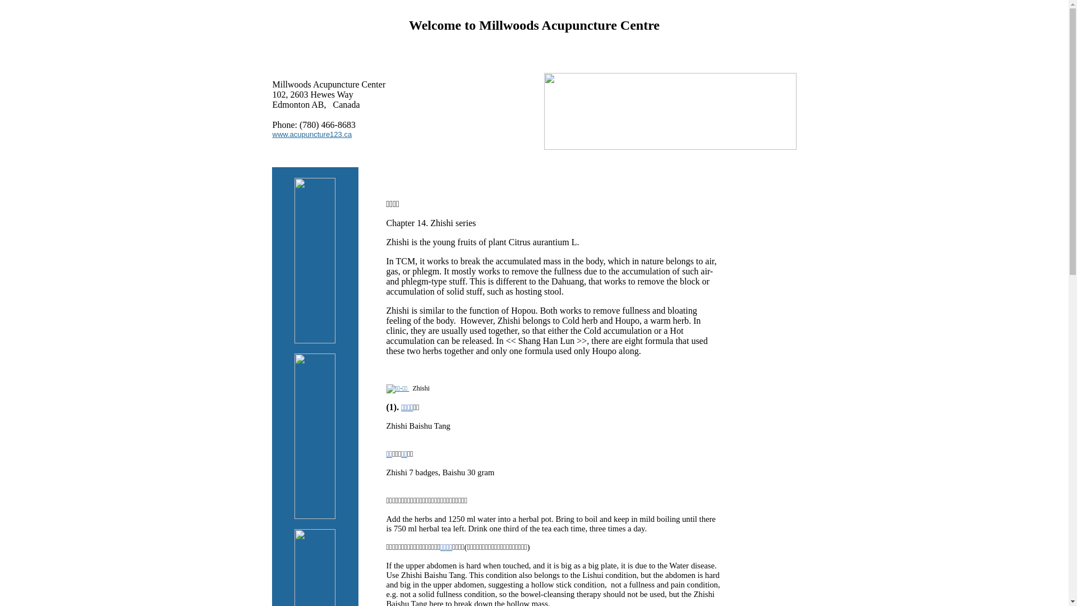 This screenshot has width=1077, height=606. Describe the element at coordinates (312, 134) in the screenshot. I see `www.acupuncture123.ca` at that location.